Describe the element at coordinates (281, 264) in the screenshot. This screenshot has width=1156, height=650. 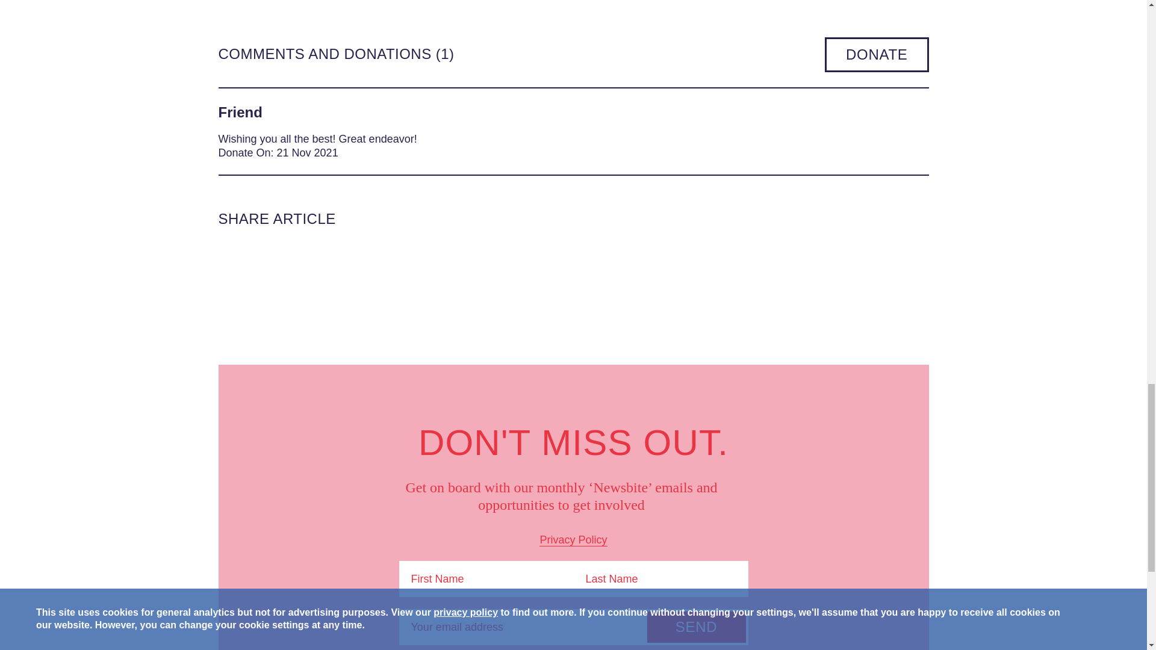
I see `facebook` at that location.